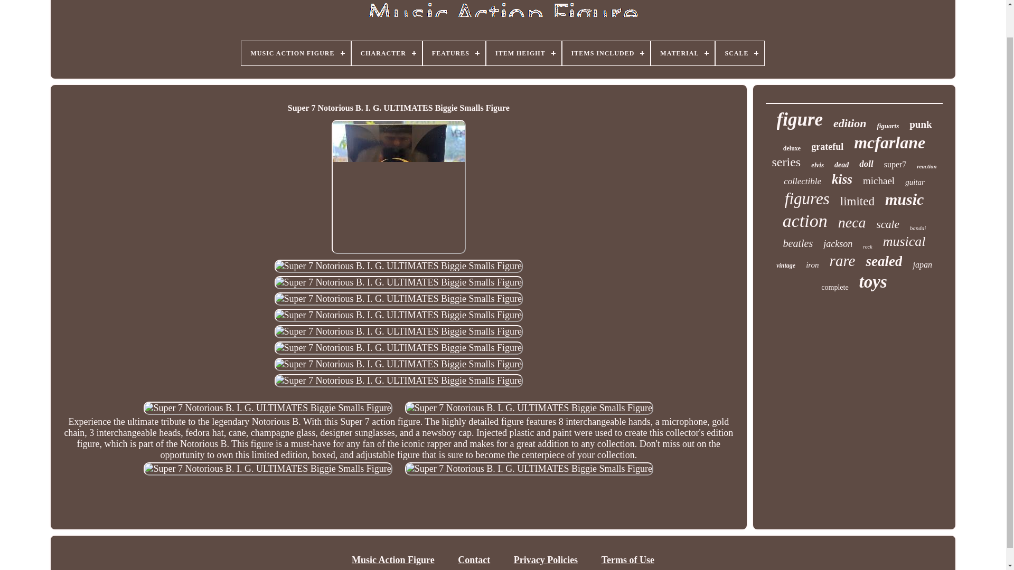 The height and width of the screenshot is (570, 1014). Describe the element at coordinates (399, 266) in the screenshot. I see `Super 7 Notorious B. I. G. ULTIMATES Biggie Smalls Figure` at that location.